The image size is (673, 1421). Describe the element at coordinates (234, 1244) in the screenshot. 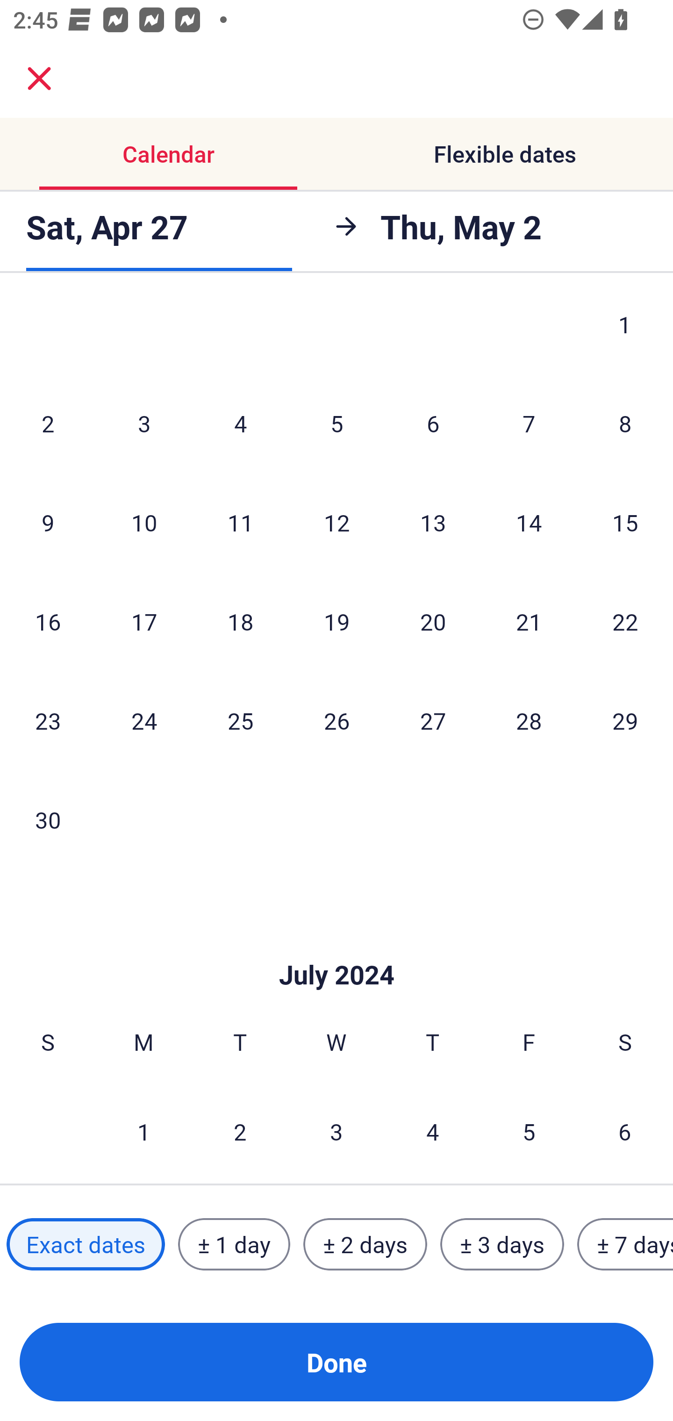

I see `± 1 day` at that location.